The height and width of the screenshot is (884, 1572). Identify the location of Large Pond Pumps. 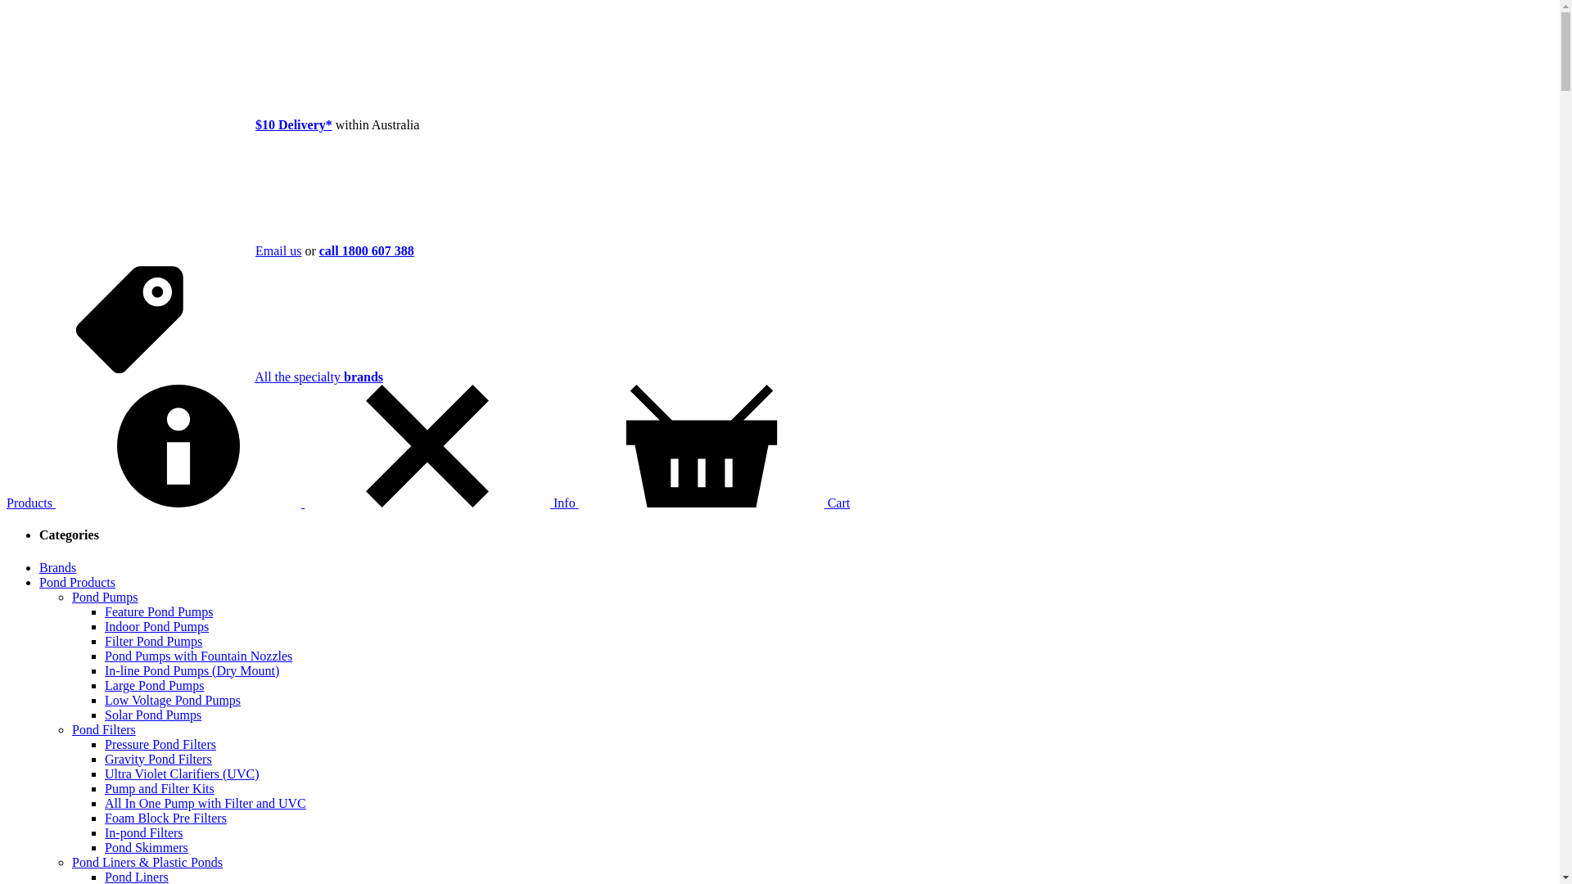
(154, 686).